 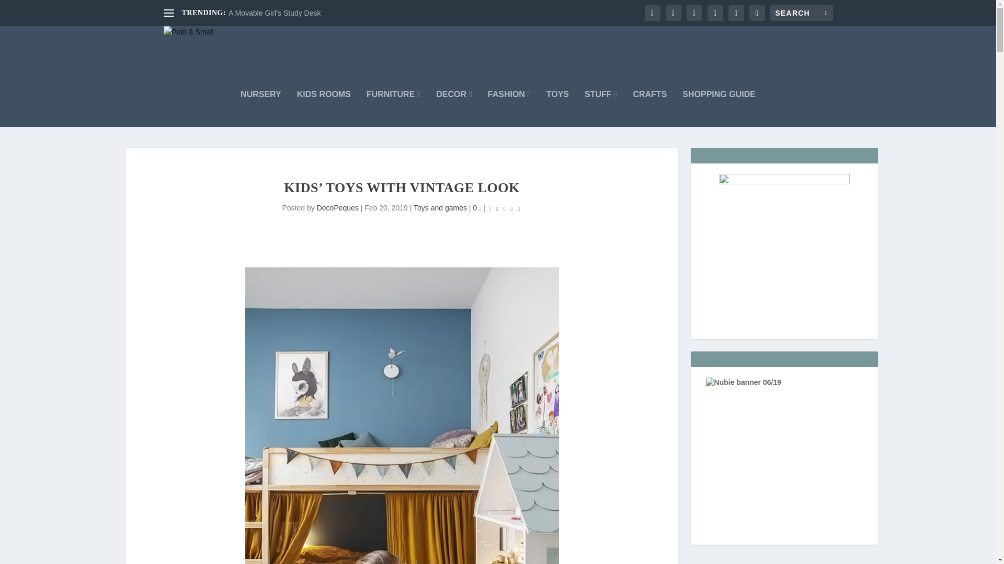 What do you see at coordinates (509, 109) in the screenshot?
I see `FASHION` at bounding box center [509, 109].